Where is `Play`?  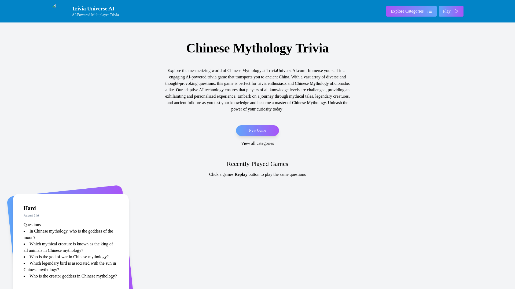 Play is located at coordinates (451, 11).